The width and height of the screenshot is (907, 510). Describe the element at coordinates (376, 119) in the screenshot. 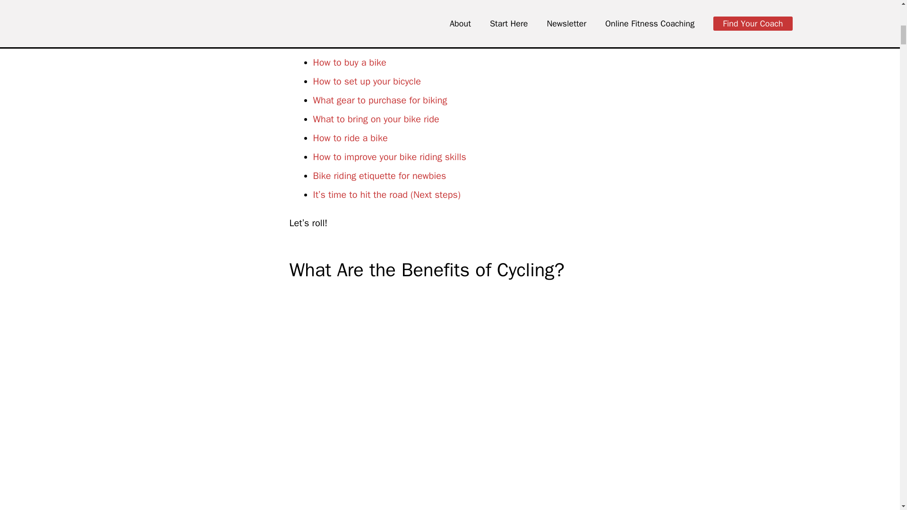

I see `What to bring on your bike ride` at that location.